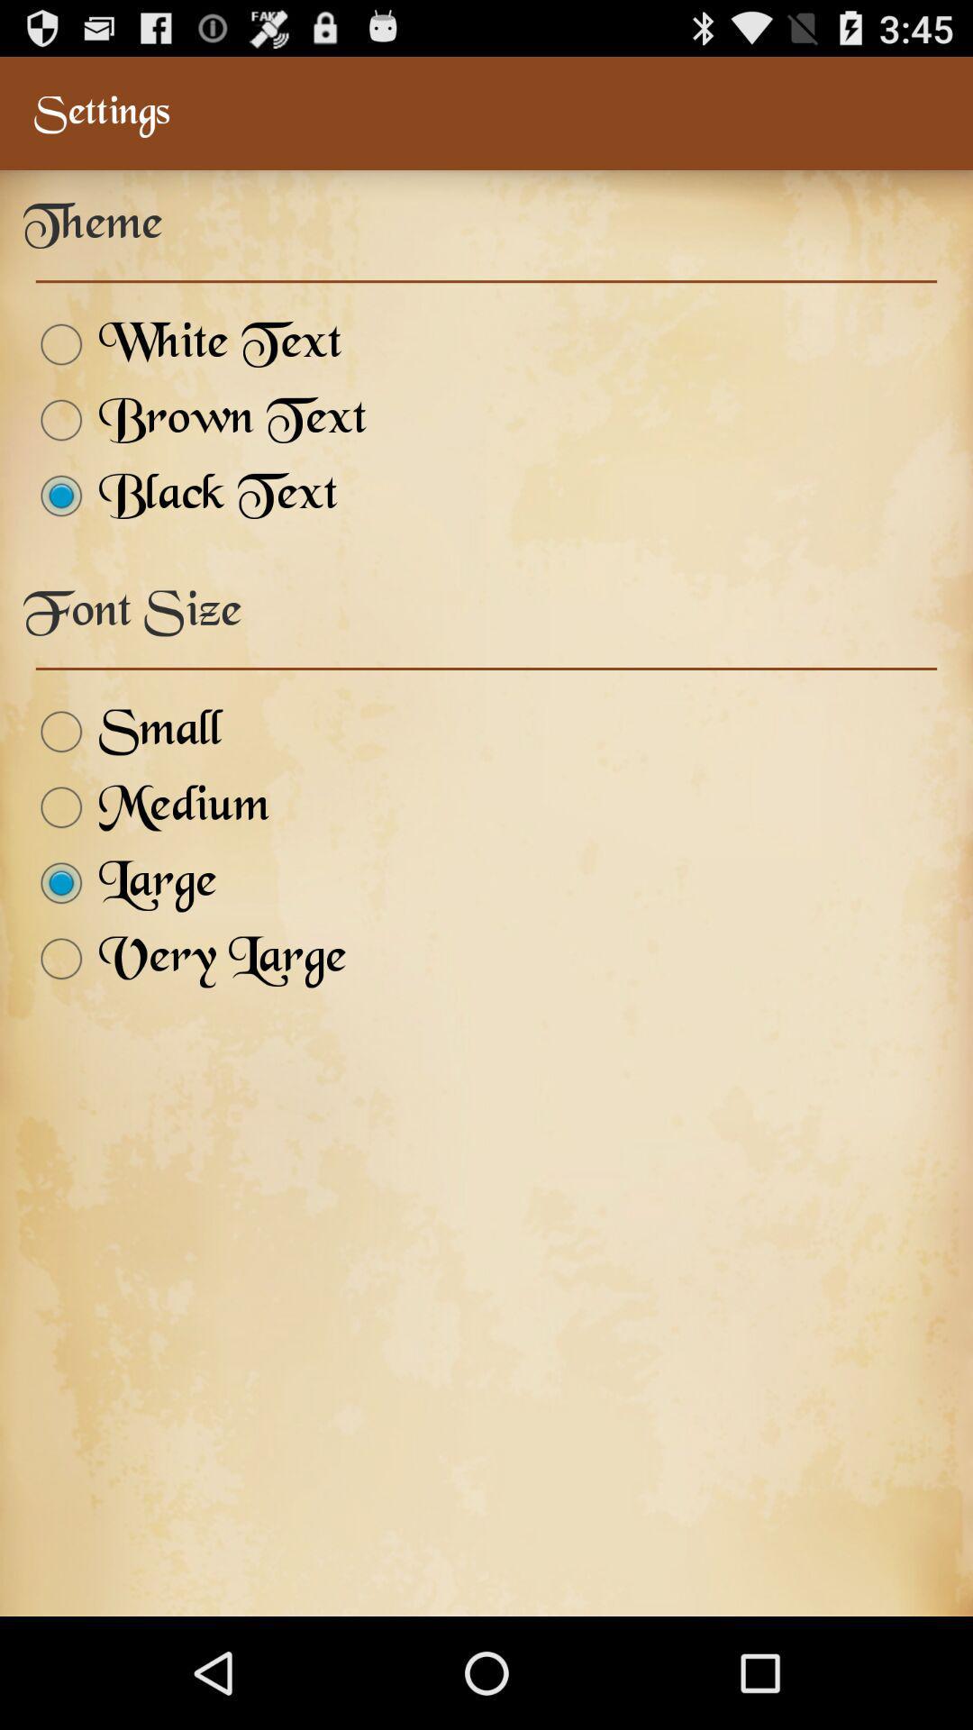 The image size is (973, 1730). I want to click on scroll until small icon, so click(123, 732).